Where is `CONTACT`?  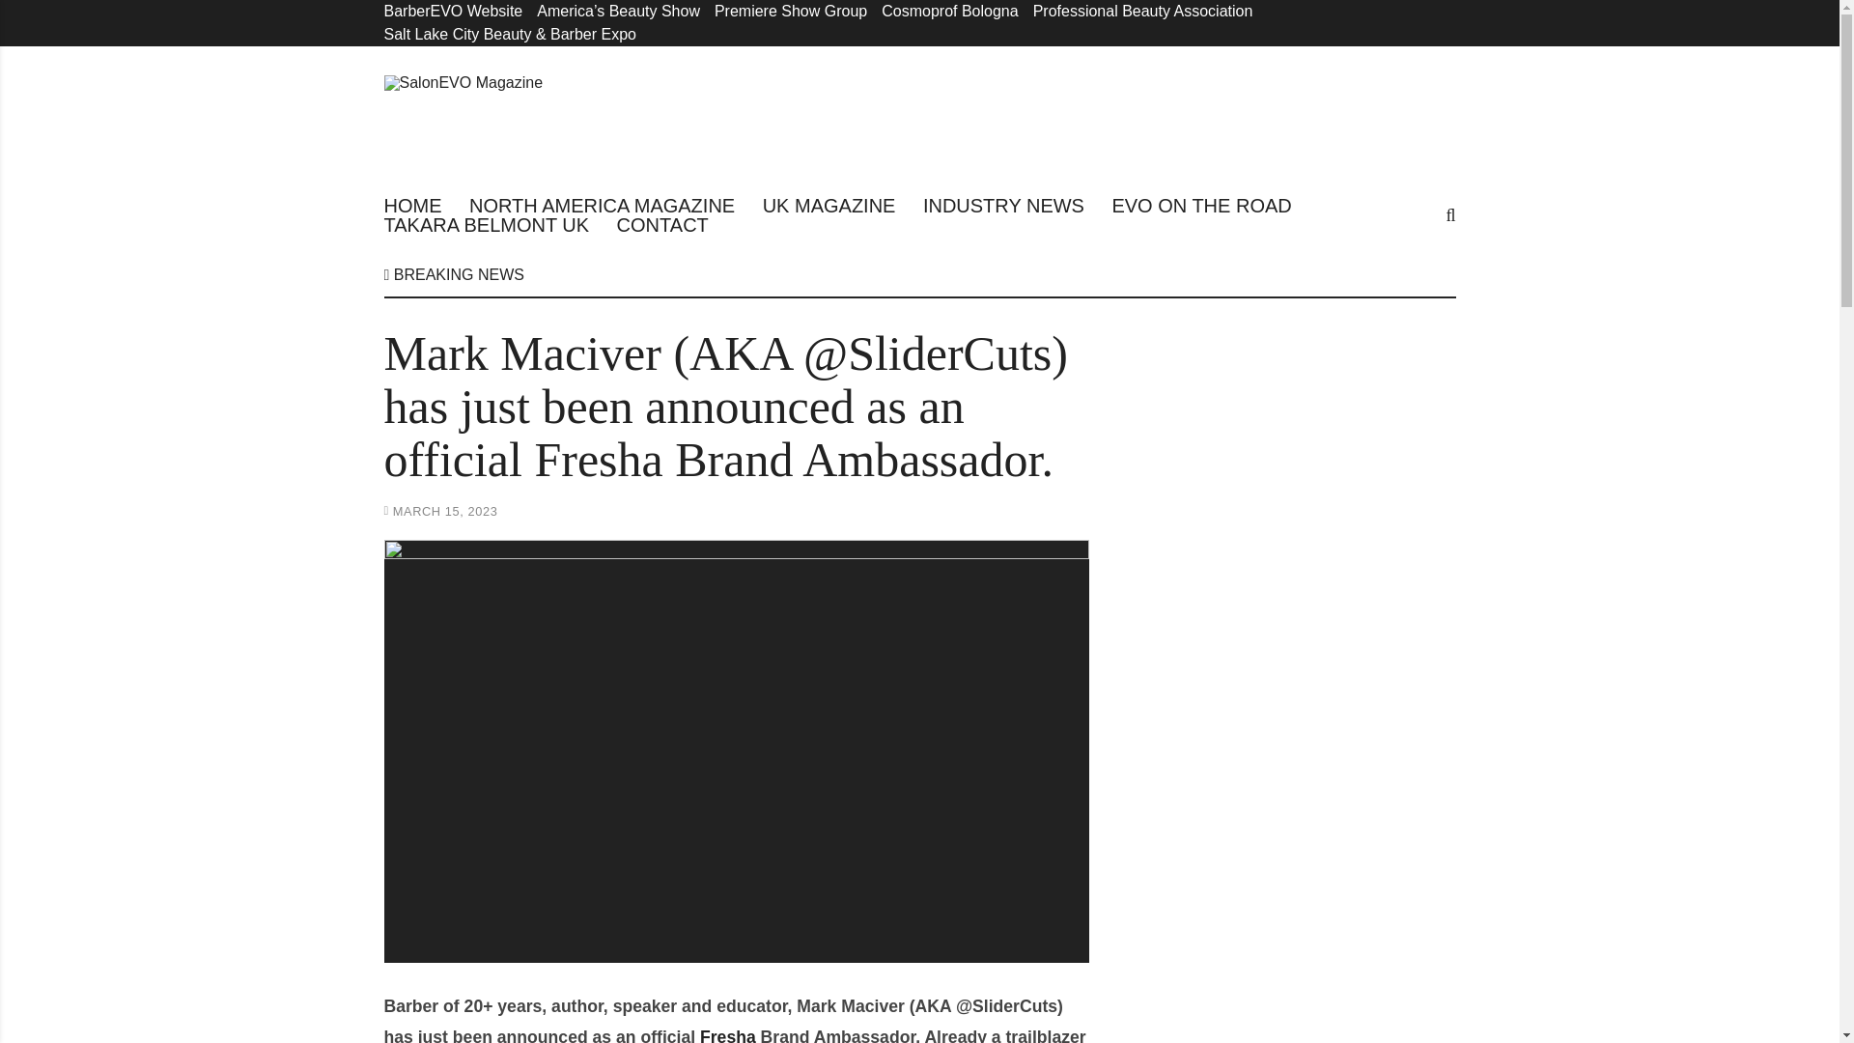 CONTACT is located at coordinates (662, 224).